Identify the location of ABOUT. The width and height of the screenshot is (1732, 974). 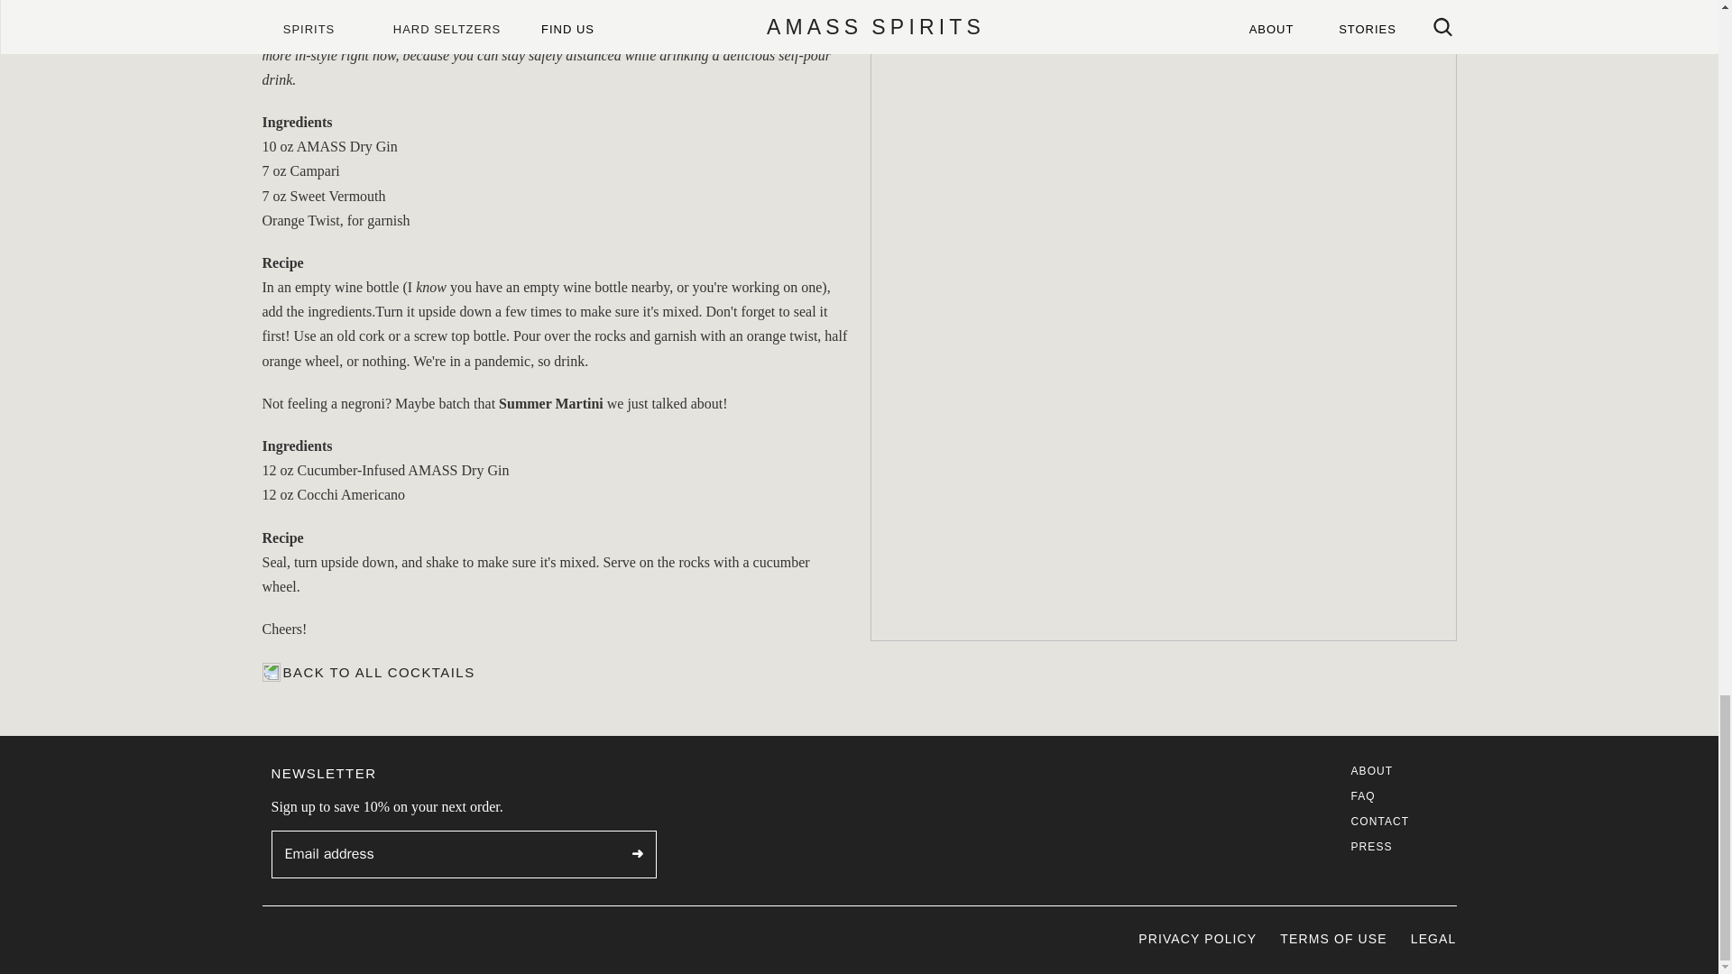
(1372, 770).